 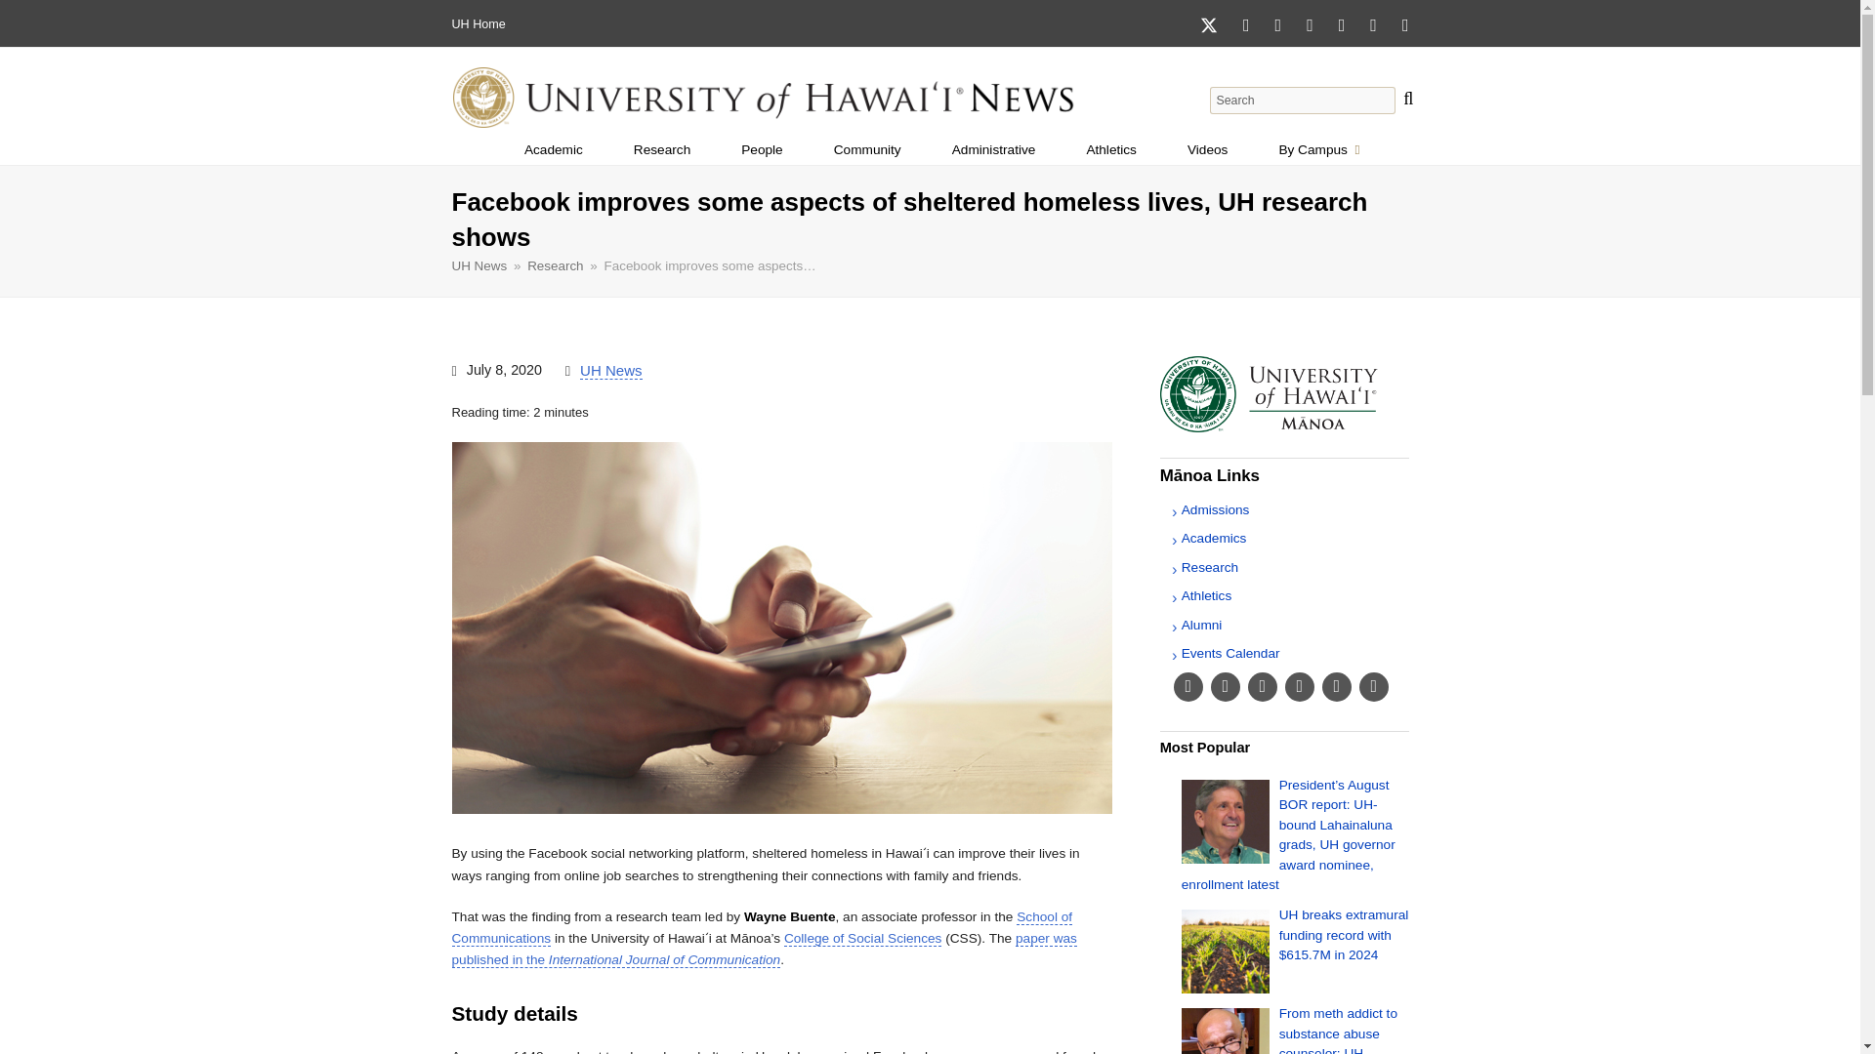 I want to click on People, so click(x=762, y=150).